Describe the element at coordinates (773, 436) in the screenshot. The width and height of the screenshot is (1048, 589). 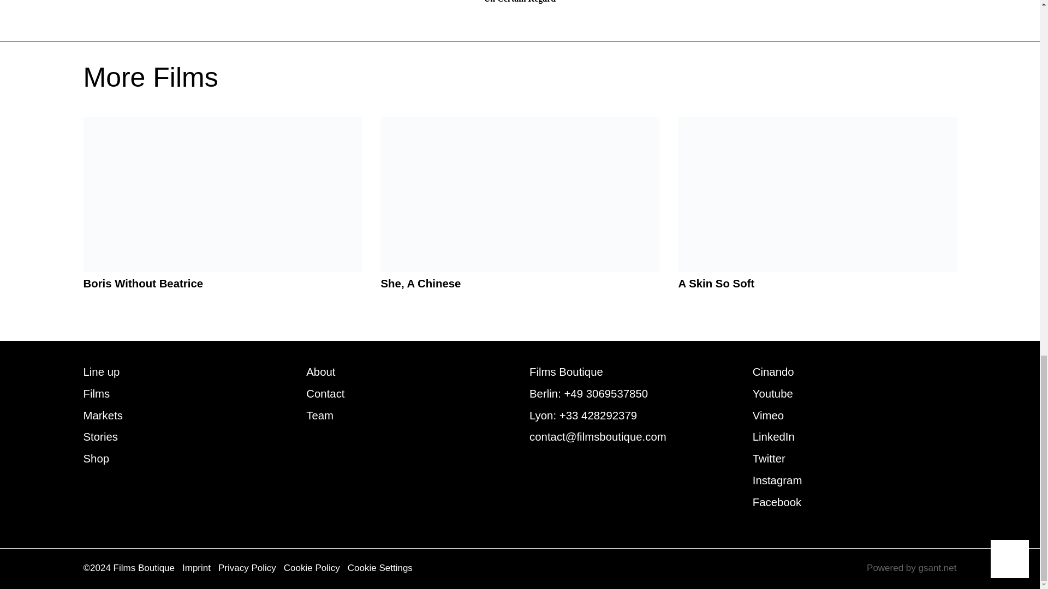
I see `LinkedIn` at that location.